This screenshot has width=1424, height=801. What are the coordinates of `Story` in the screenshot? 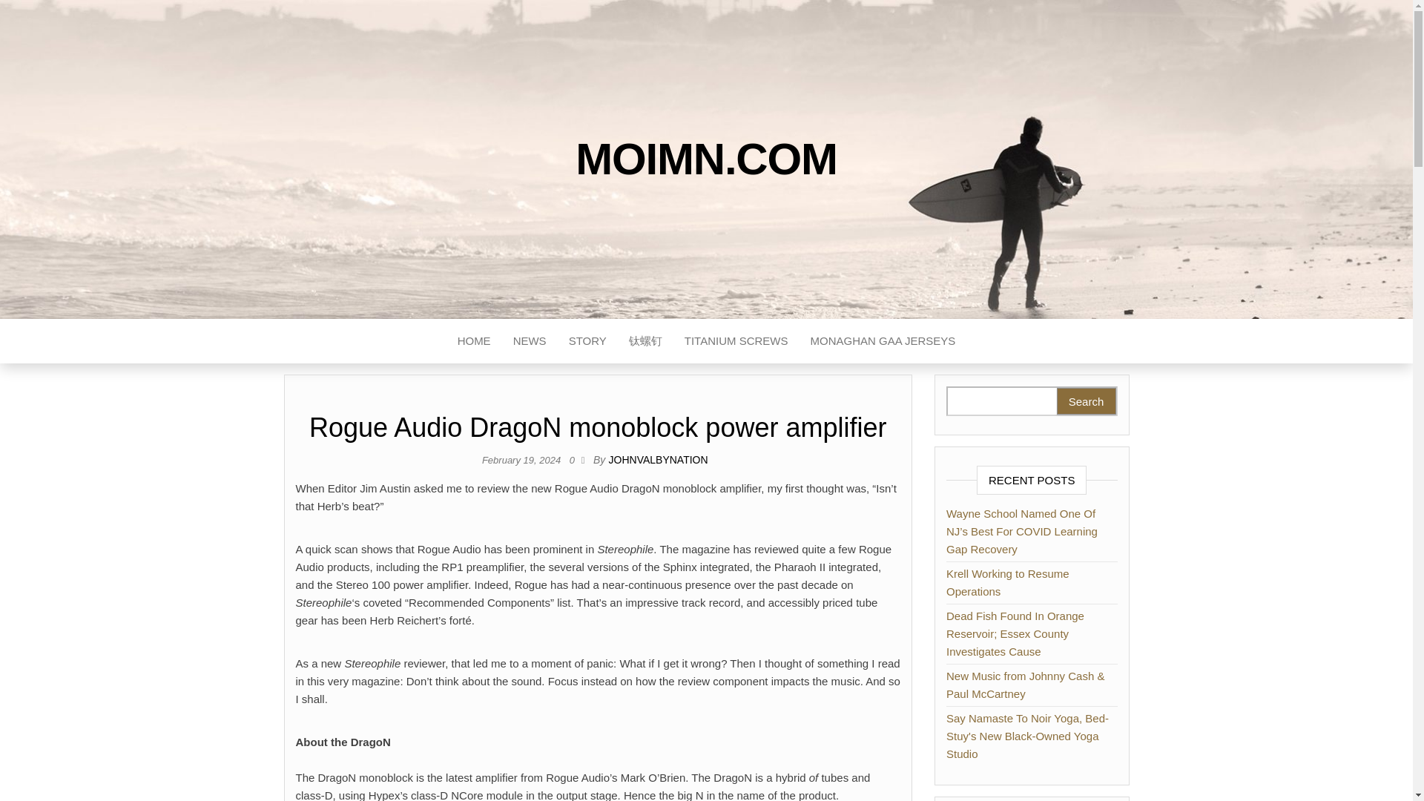 It's located at (587, 341).